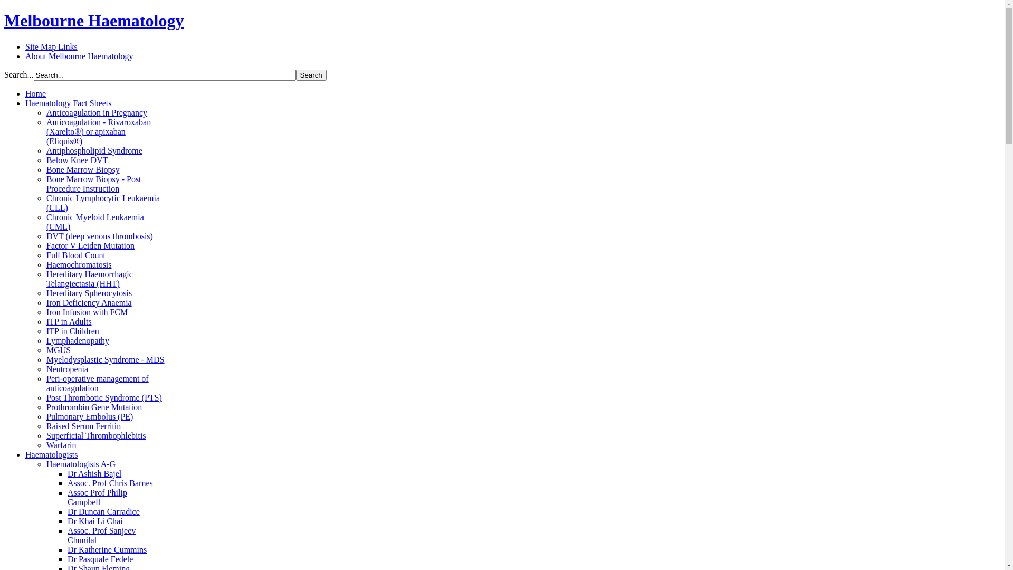 The width and height of the screenshot is (1013, 570). Describe the element at coordinates (78, 341) in the screenshot. I see `Lymphadenopathy` at that location.